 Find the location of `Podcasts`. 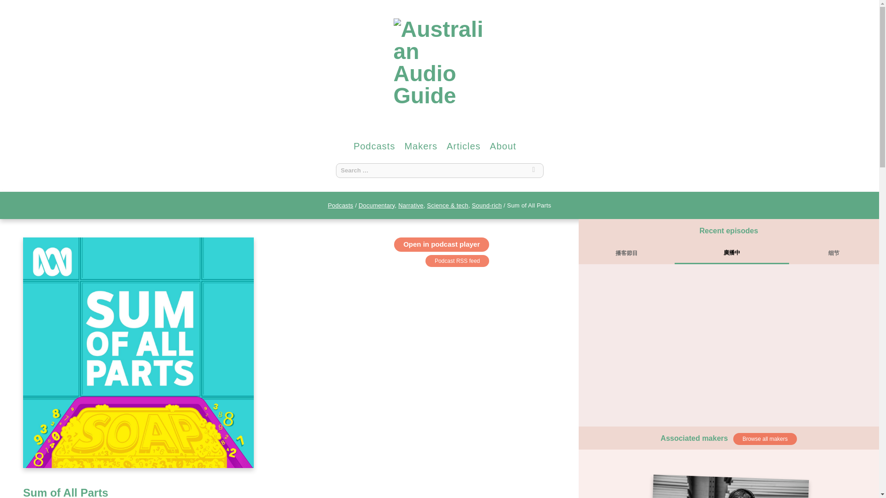

Podcasts is located at coordinates (374, 146).